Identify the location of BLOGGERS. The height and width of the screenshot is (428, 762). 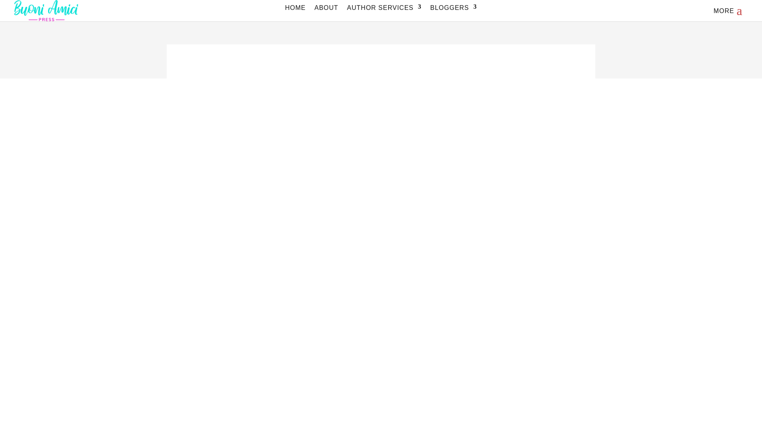
(453, 11).